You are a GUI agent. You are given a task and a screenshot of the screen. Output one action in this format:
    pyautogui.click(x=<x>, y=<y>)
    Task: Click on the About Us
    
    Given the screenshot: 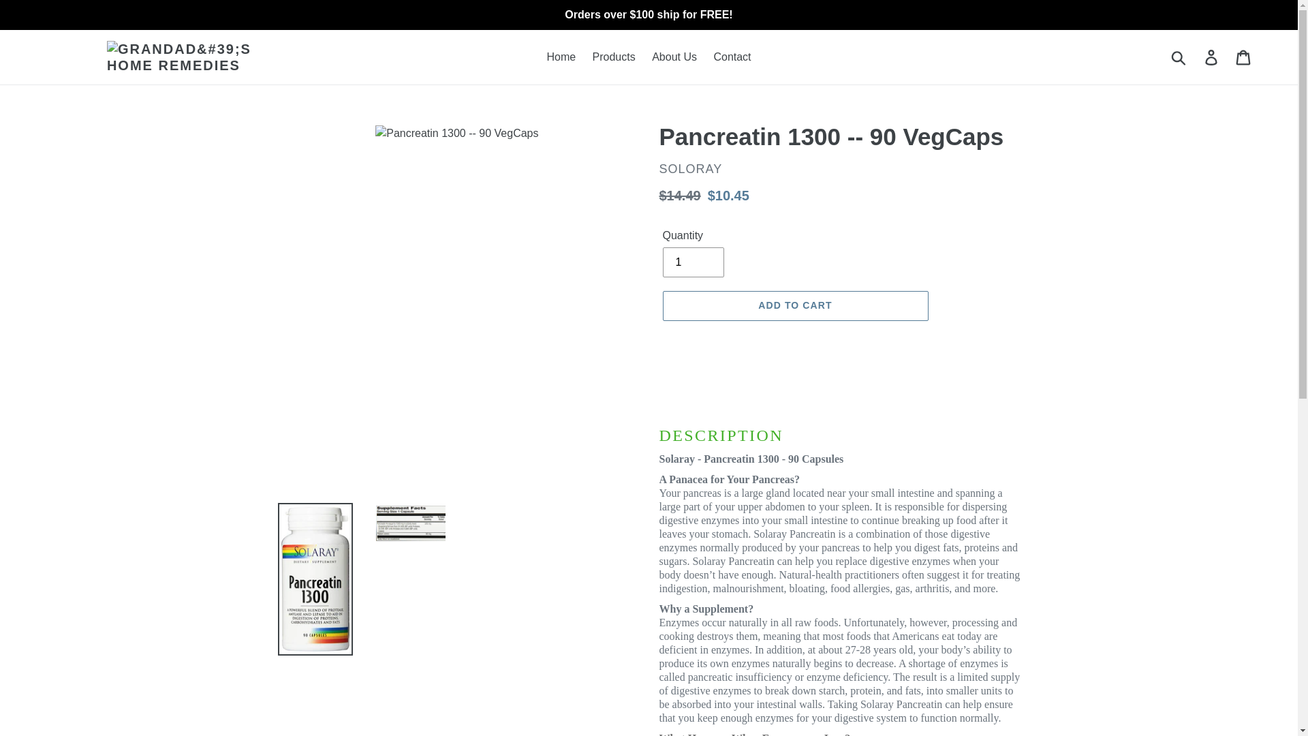 What is the action you would take?
    pyautogui.click(x=674, y=57)
    